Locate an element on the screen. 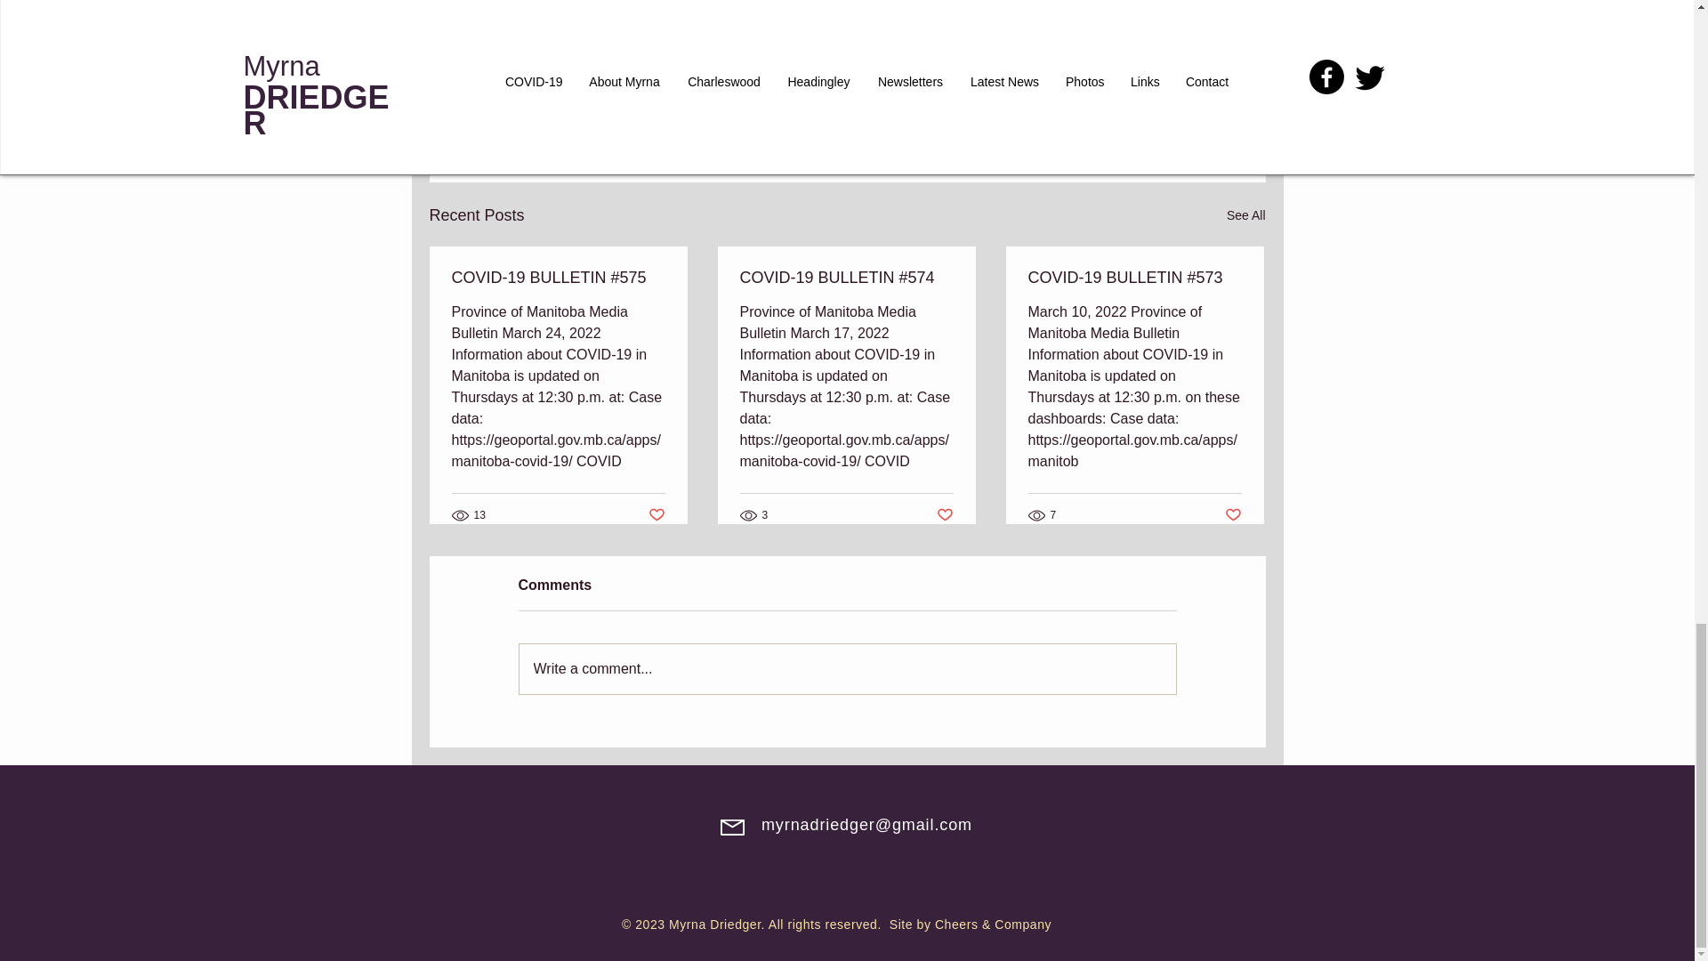 This screenshot has width=1708, height=961. Post not marked as liked is located at coordinates (945, 515).